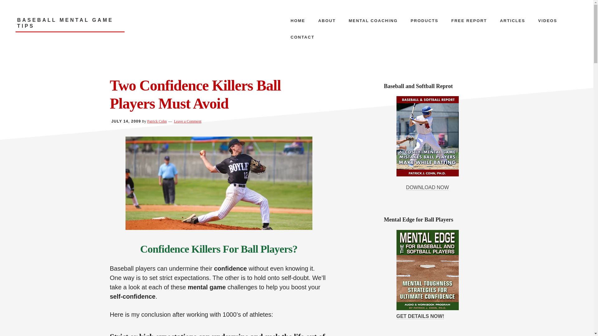 The height and width of the screenshot is (336, 598). I want to click on Patrick Cohn, so click(157, 121).